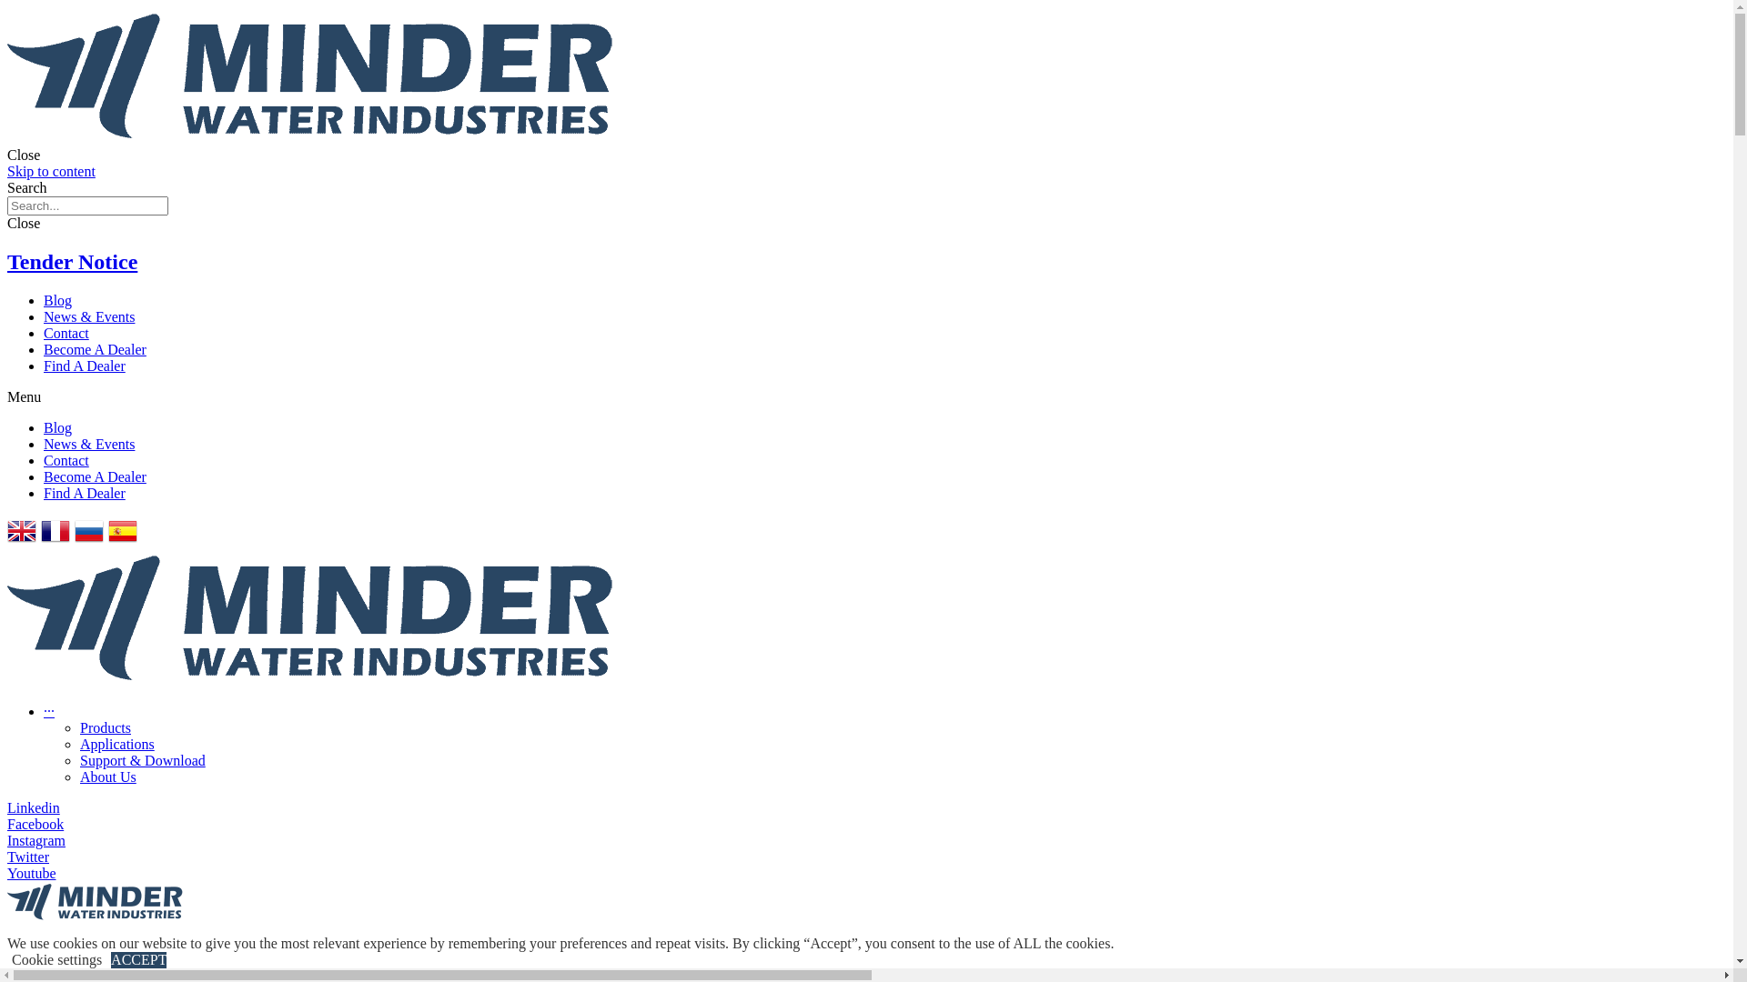  I want to click on Support & Download, so click(903, 761).